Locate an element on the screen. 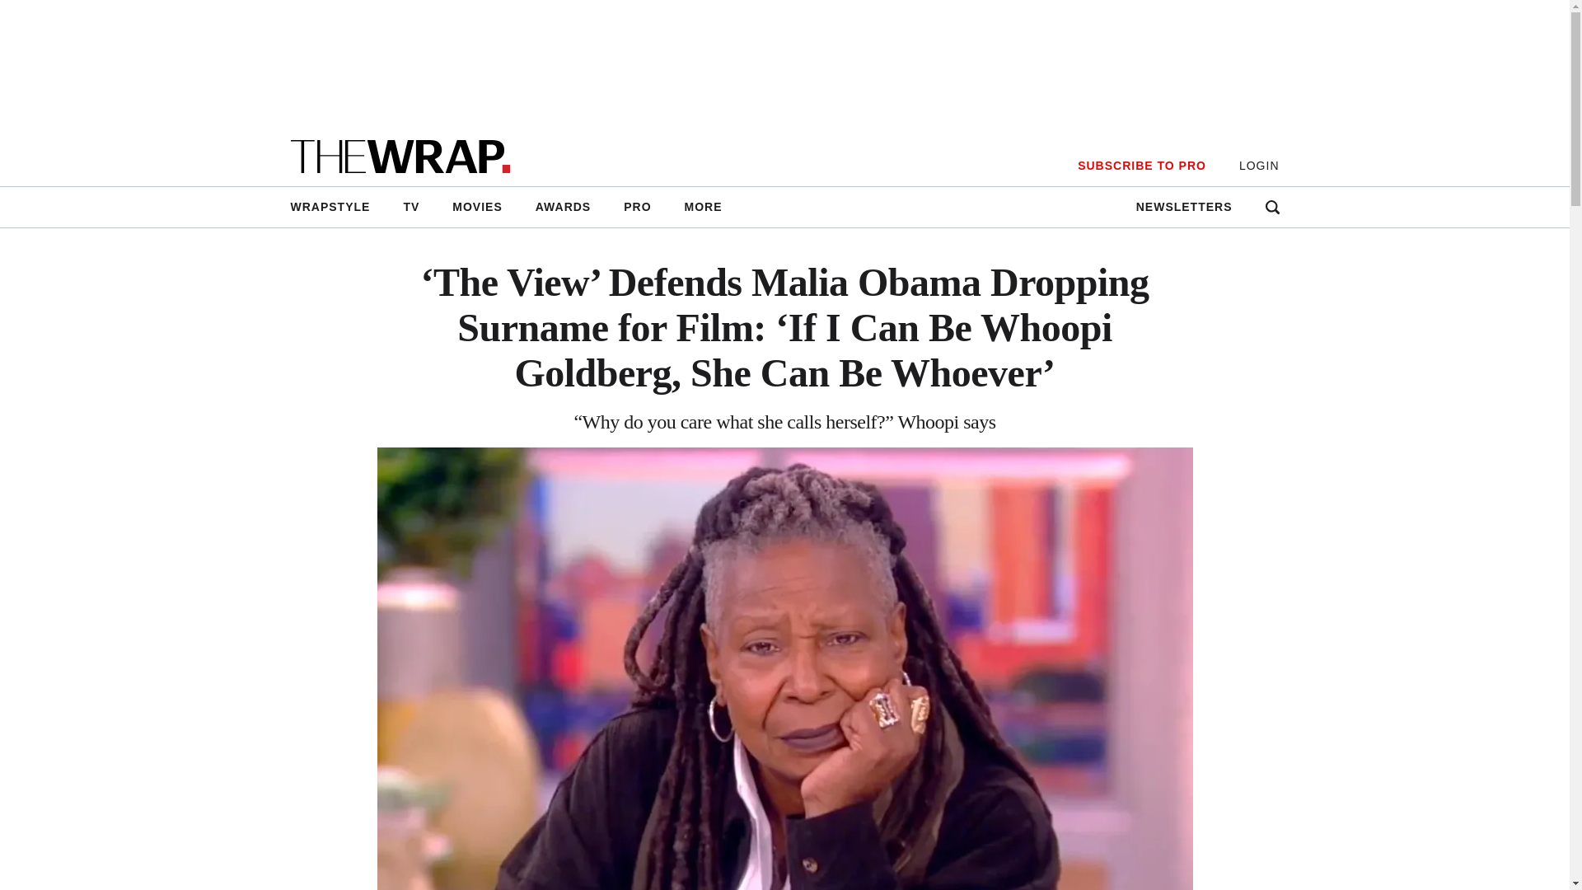 The height and width of the screenshot is (890, 1582). AWARDS is located at coordinates (563, 207).